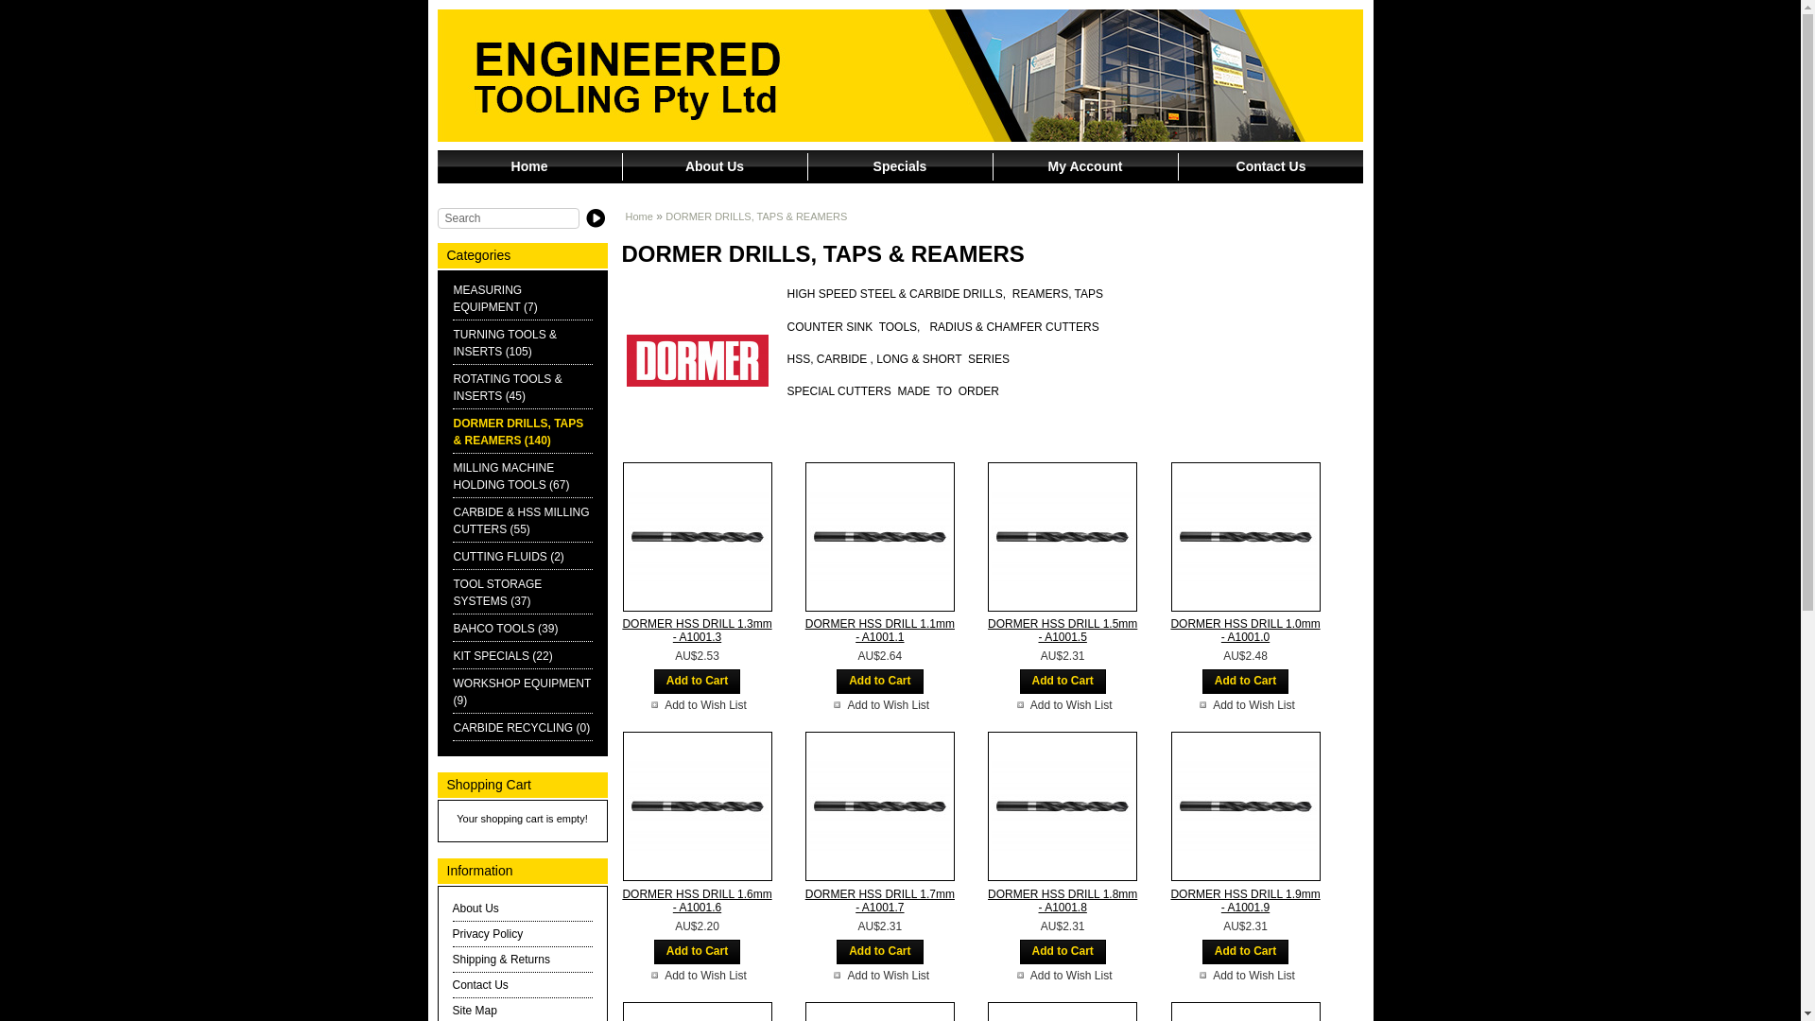 The height and width of the screenshot is (1021, 1815). What do you see at coordinates (475, 909) in the screenshot?
I see `About Us` at bounding box center [475, 909].